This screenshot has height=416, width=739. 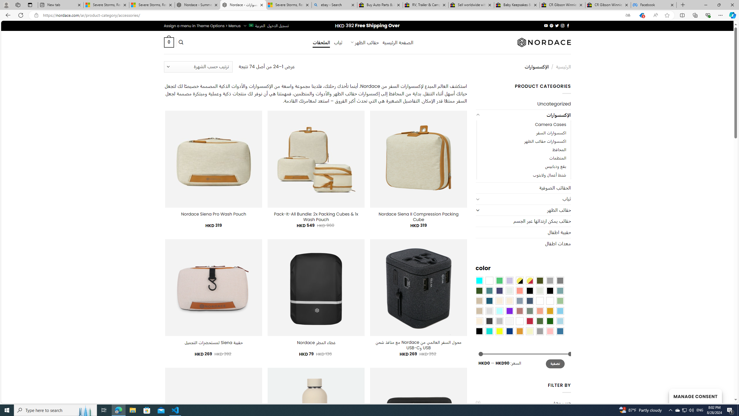 I want to click on Follow on Pinterest, so click(x=551, y=25).